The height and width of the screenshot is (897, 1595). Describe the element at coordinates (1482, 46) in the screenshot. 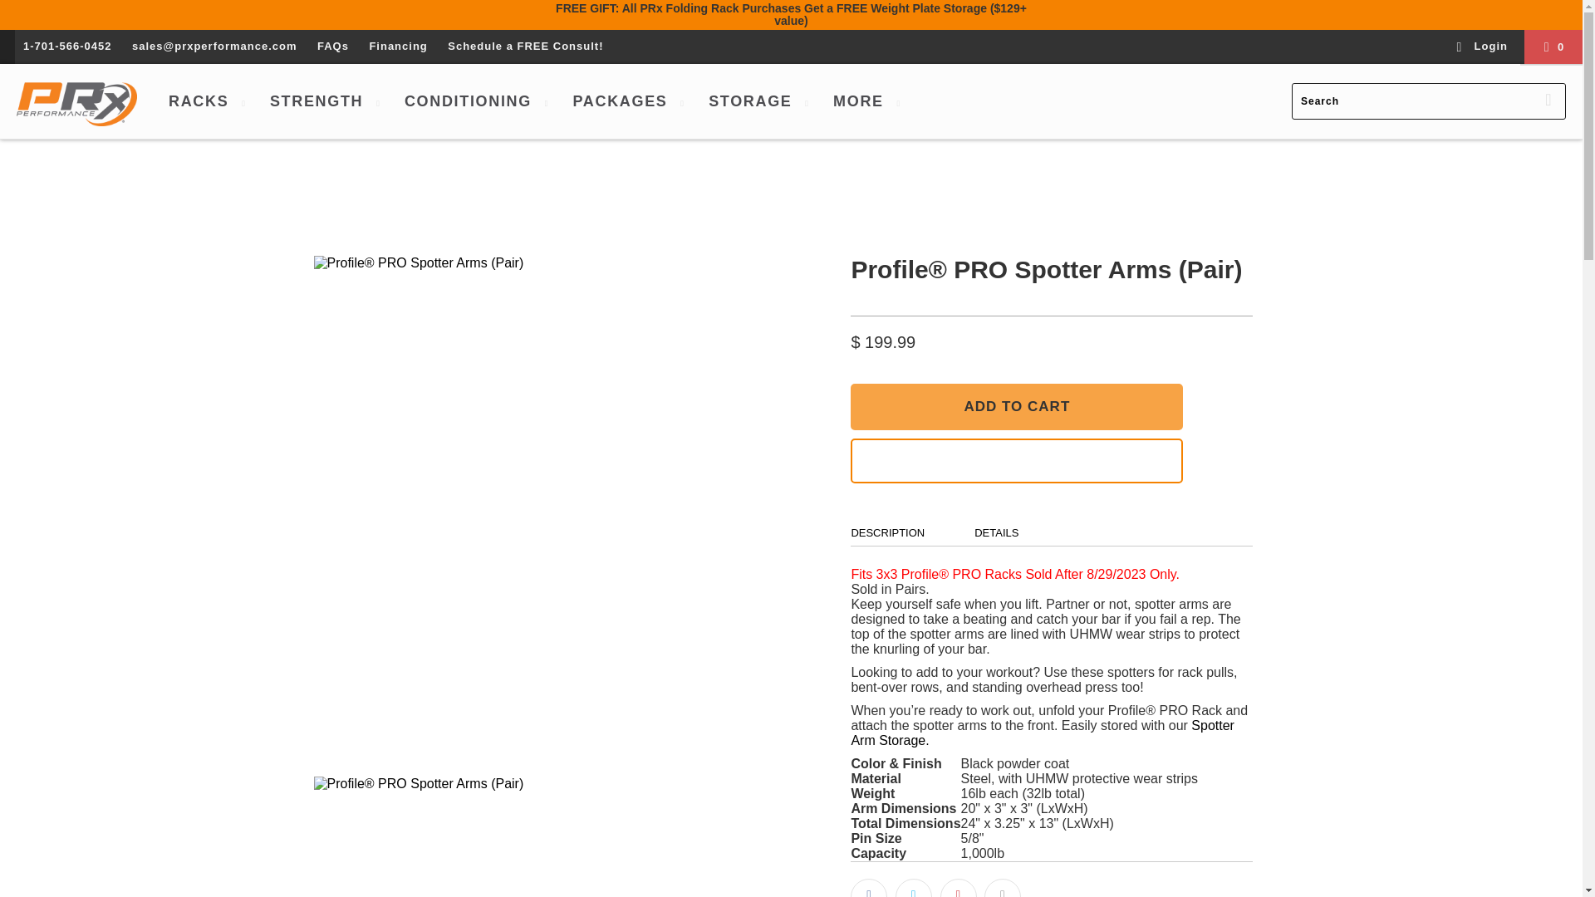

I see `My Account ` at that location.